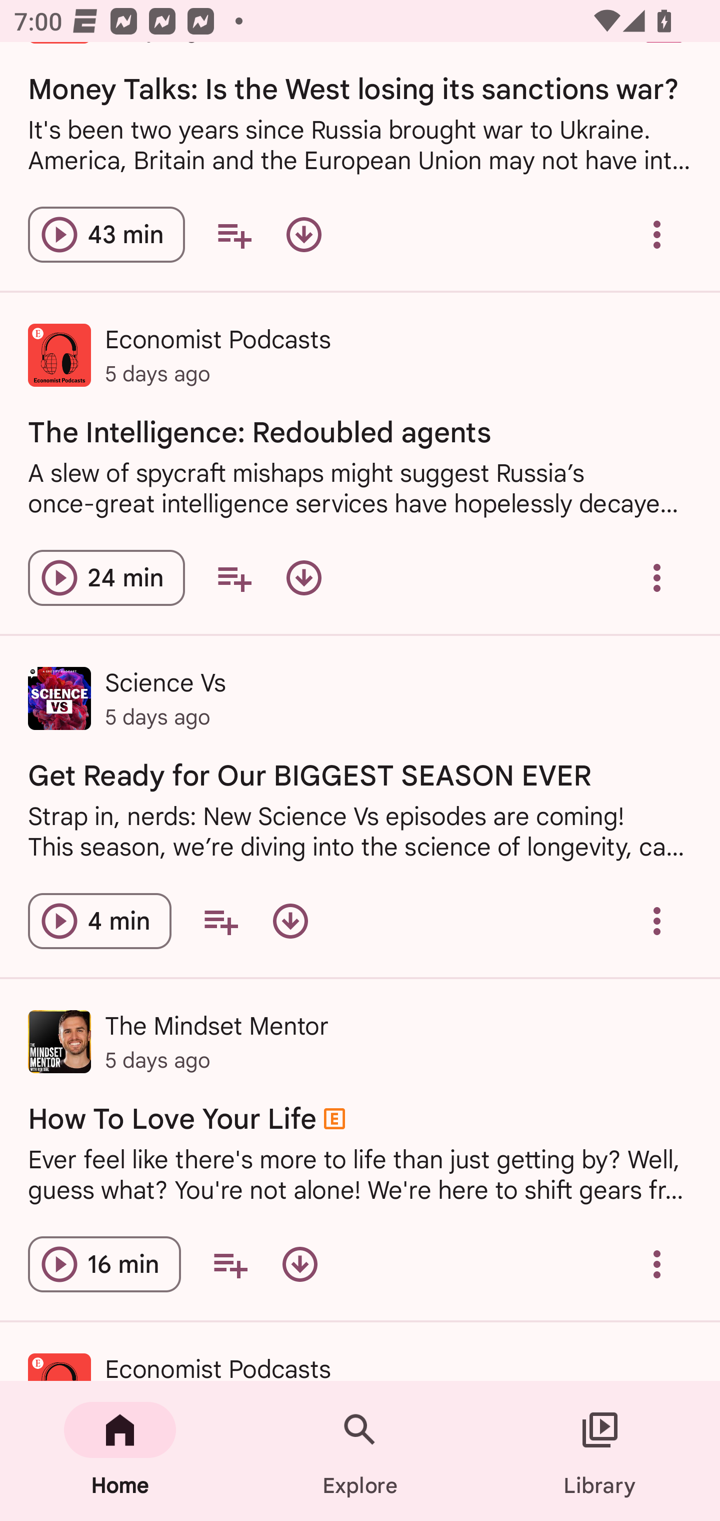 Image resolution: width=720 pixels, height=1521 pixels. I want to click on Add to your queue, so click(220, 921).